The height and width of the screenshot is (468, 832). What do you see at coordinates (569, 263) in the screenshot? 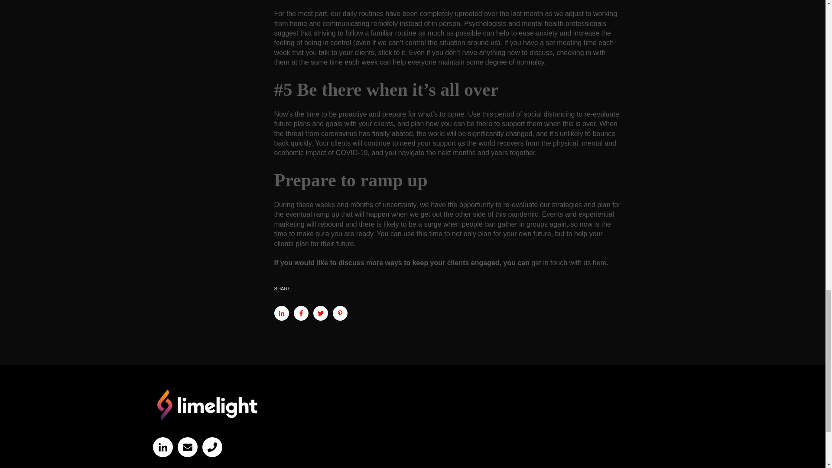
I see `get in touch with us here` at bounding box center [569, 263].